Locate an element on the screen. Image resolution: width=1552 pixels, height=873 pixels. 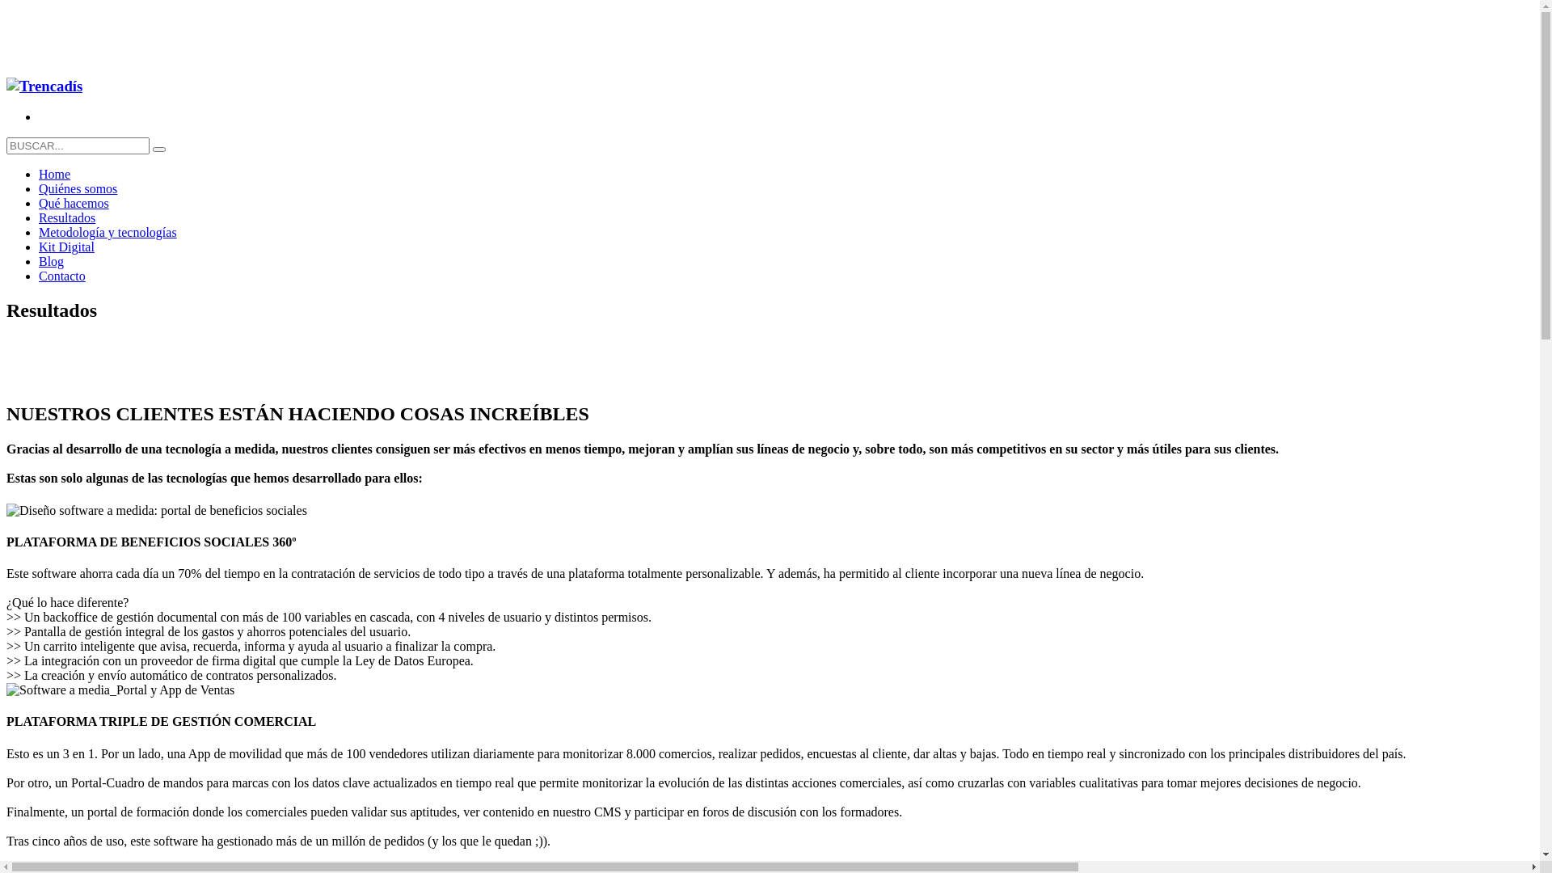
Blog is located at coordinates (52, 262).